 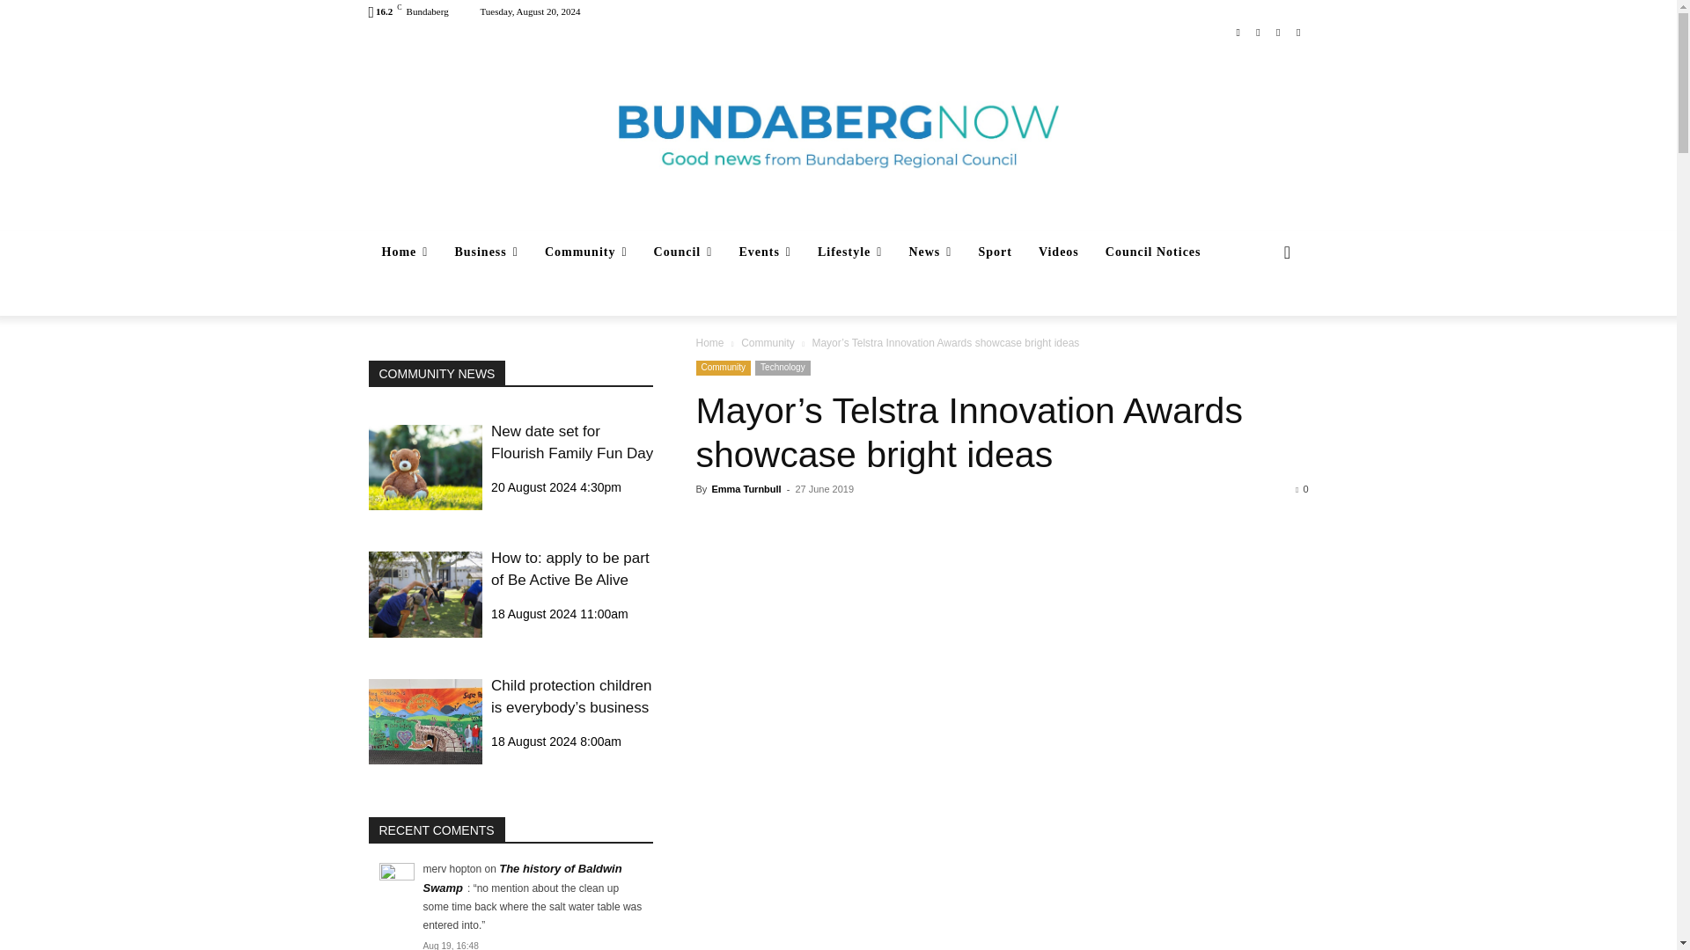 What do you see at coordinates (1297, 32) in the screenshot?
I see `Youtube` at bounding box center [1297, 32].